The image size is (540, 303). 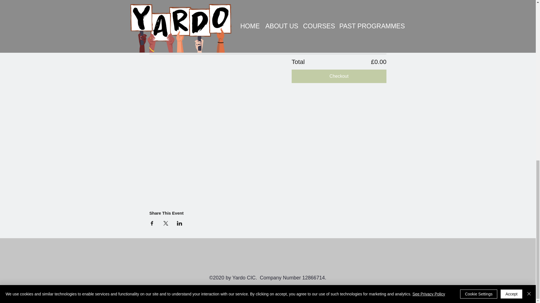 I want to click on Checkout, so click(x=339, y=76).